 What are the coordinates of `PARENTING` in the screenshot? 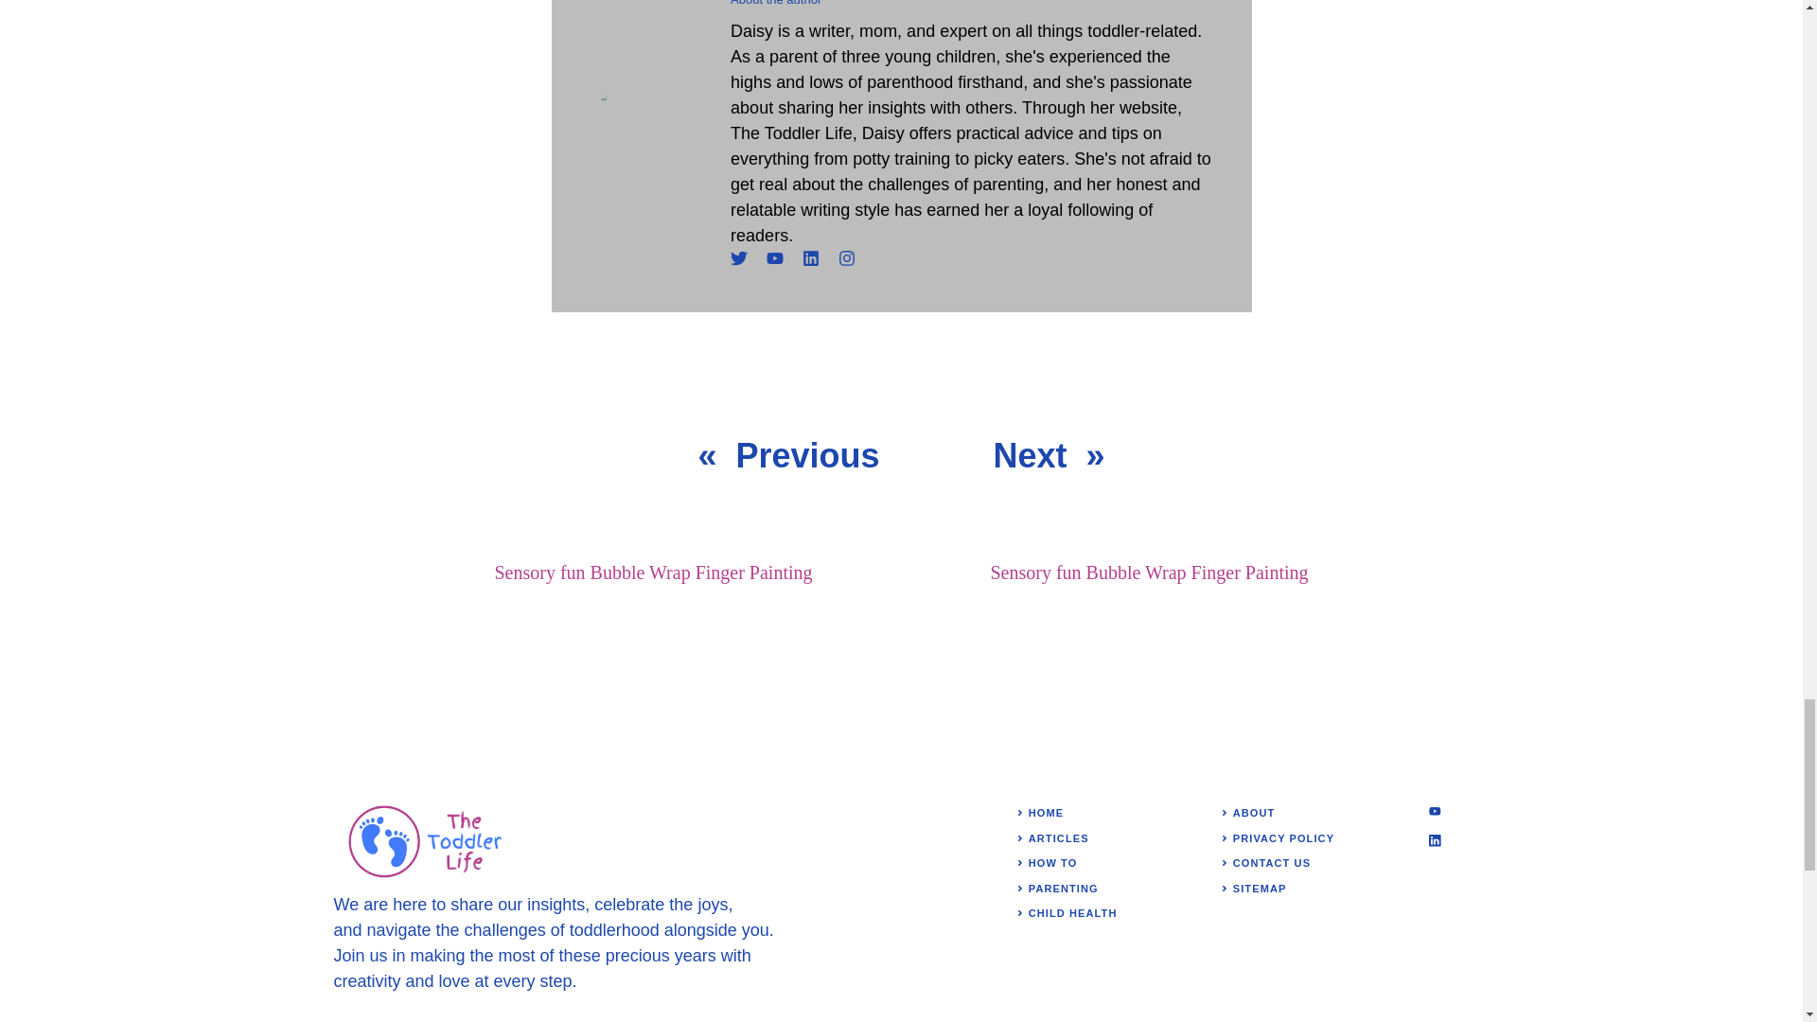 It's located at (1064, 889).